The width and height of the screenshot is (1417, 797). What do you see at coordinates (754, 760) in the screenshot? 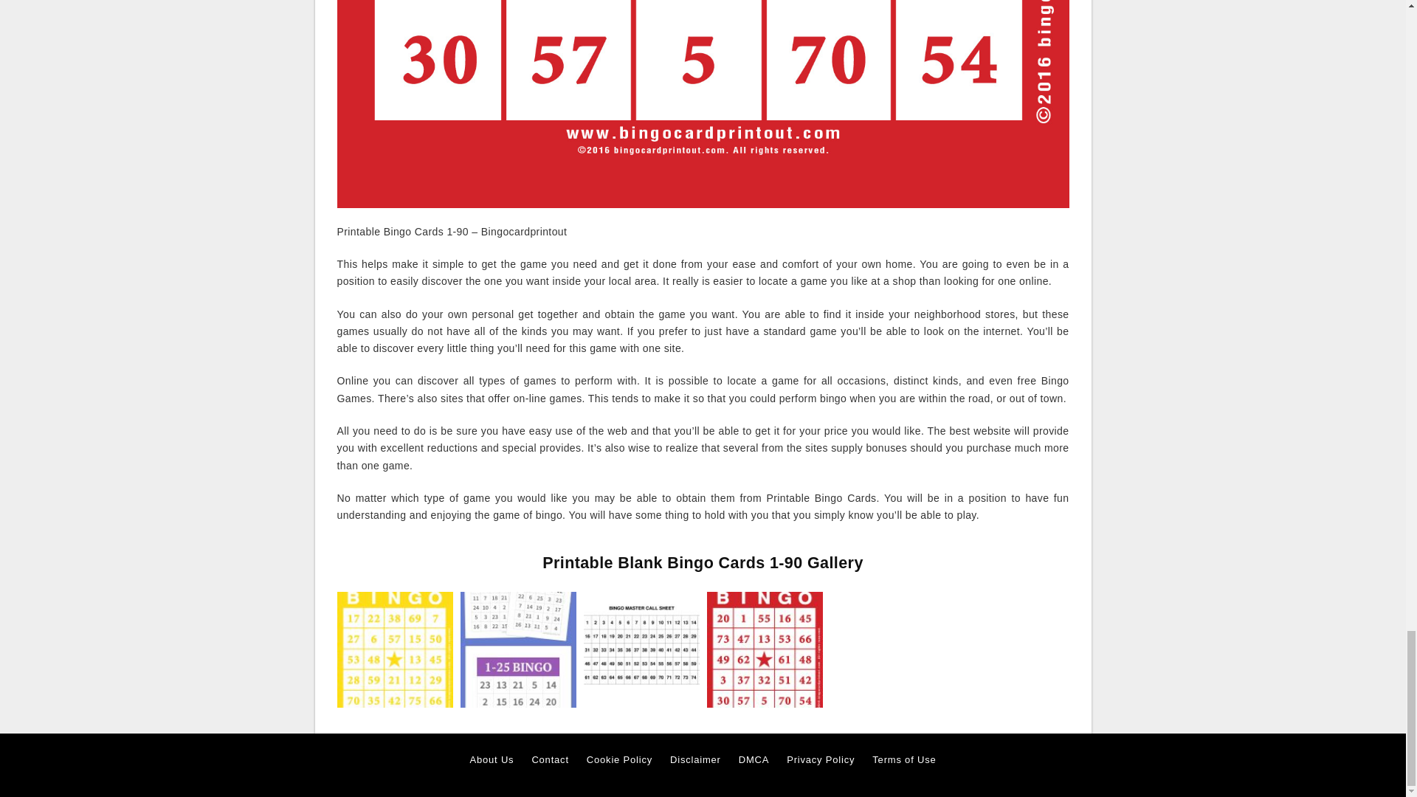
I see `DMCA` at bounding box center [754, 760].